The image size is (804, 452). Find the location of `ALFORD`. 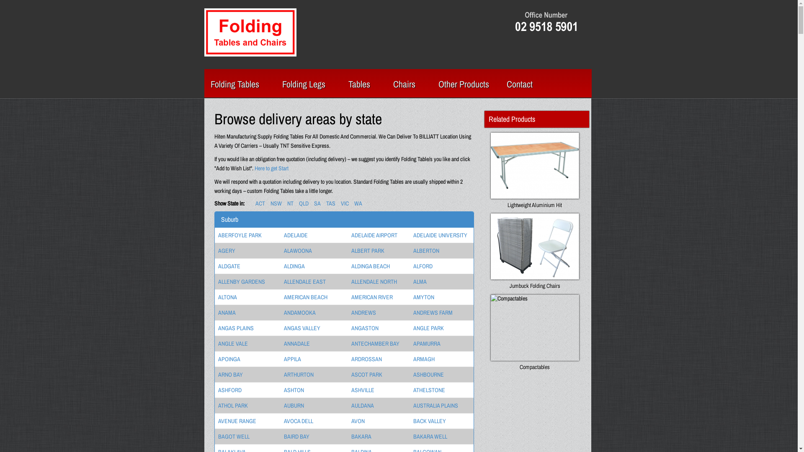

ALFORD is located at coordinates (423, 266).